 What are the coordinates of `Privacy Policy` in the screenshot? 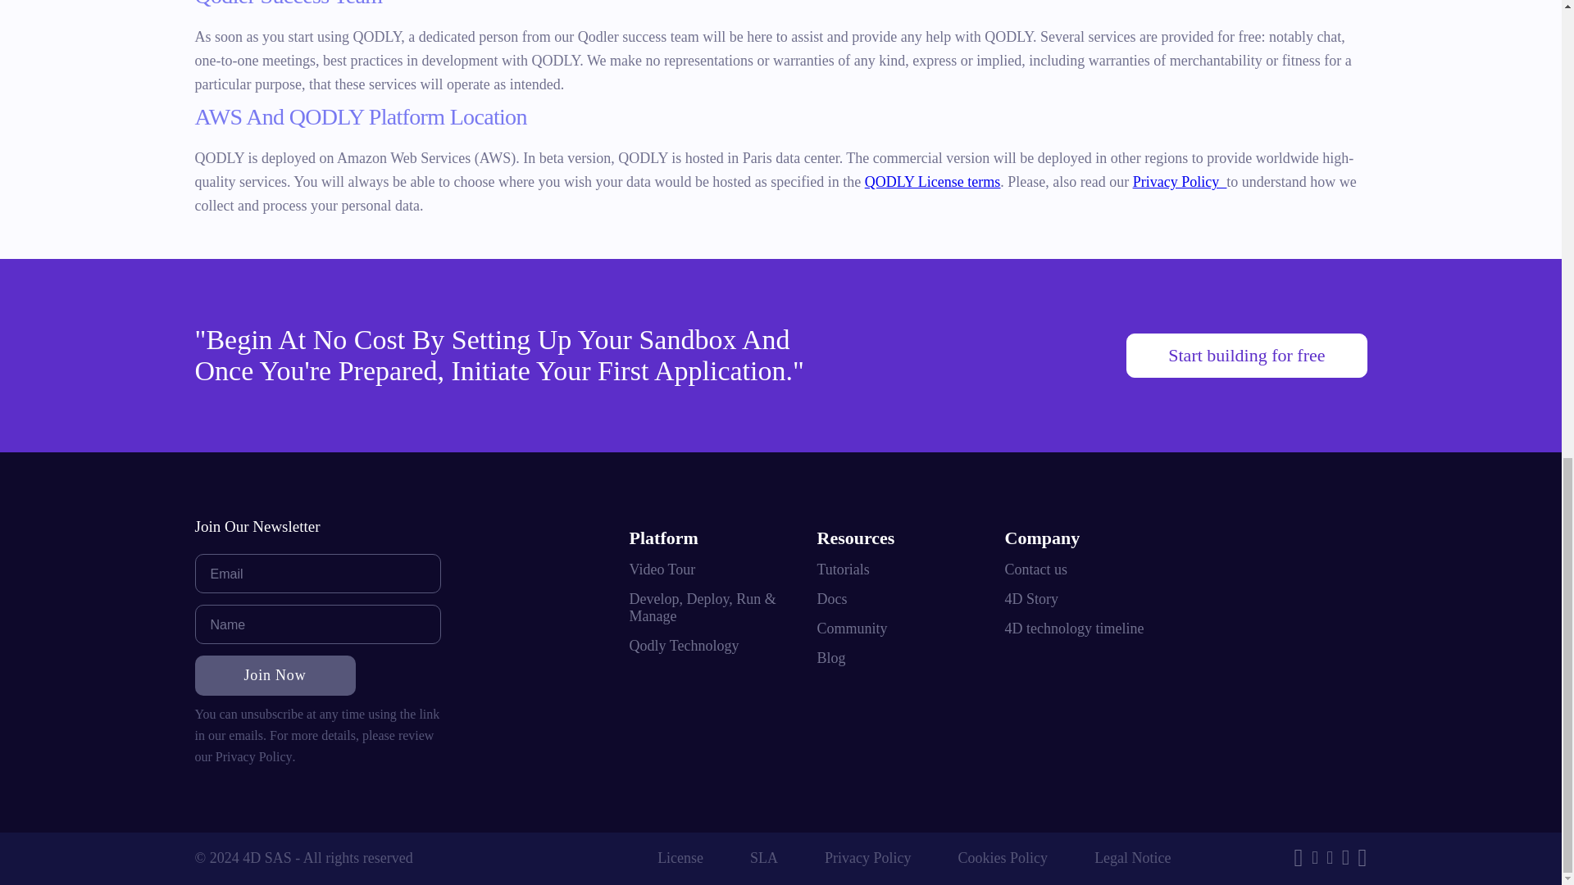 It's located at (254, 757).